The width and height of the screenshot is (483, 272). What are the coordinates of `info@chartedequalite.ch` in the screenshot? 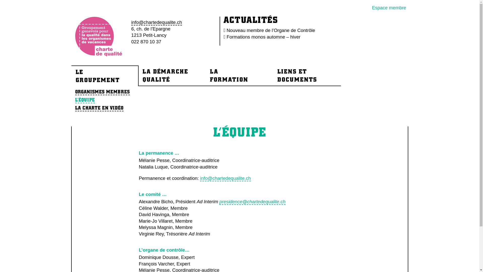 It's located at (225, 178).